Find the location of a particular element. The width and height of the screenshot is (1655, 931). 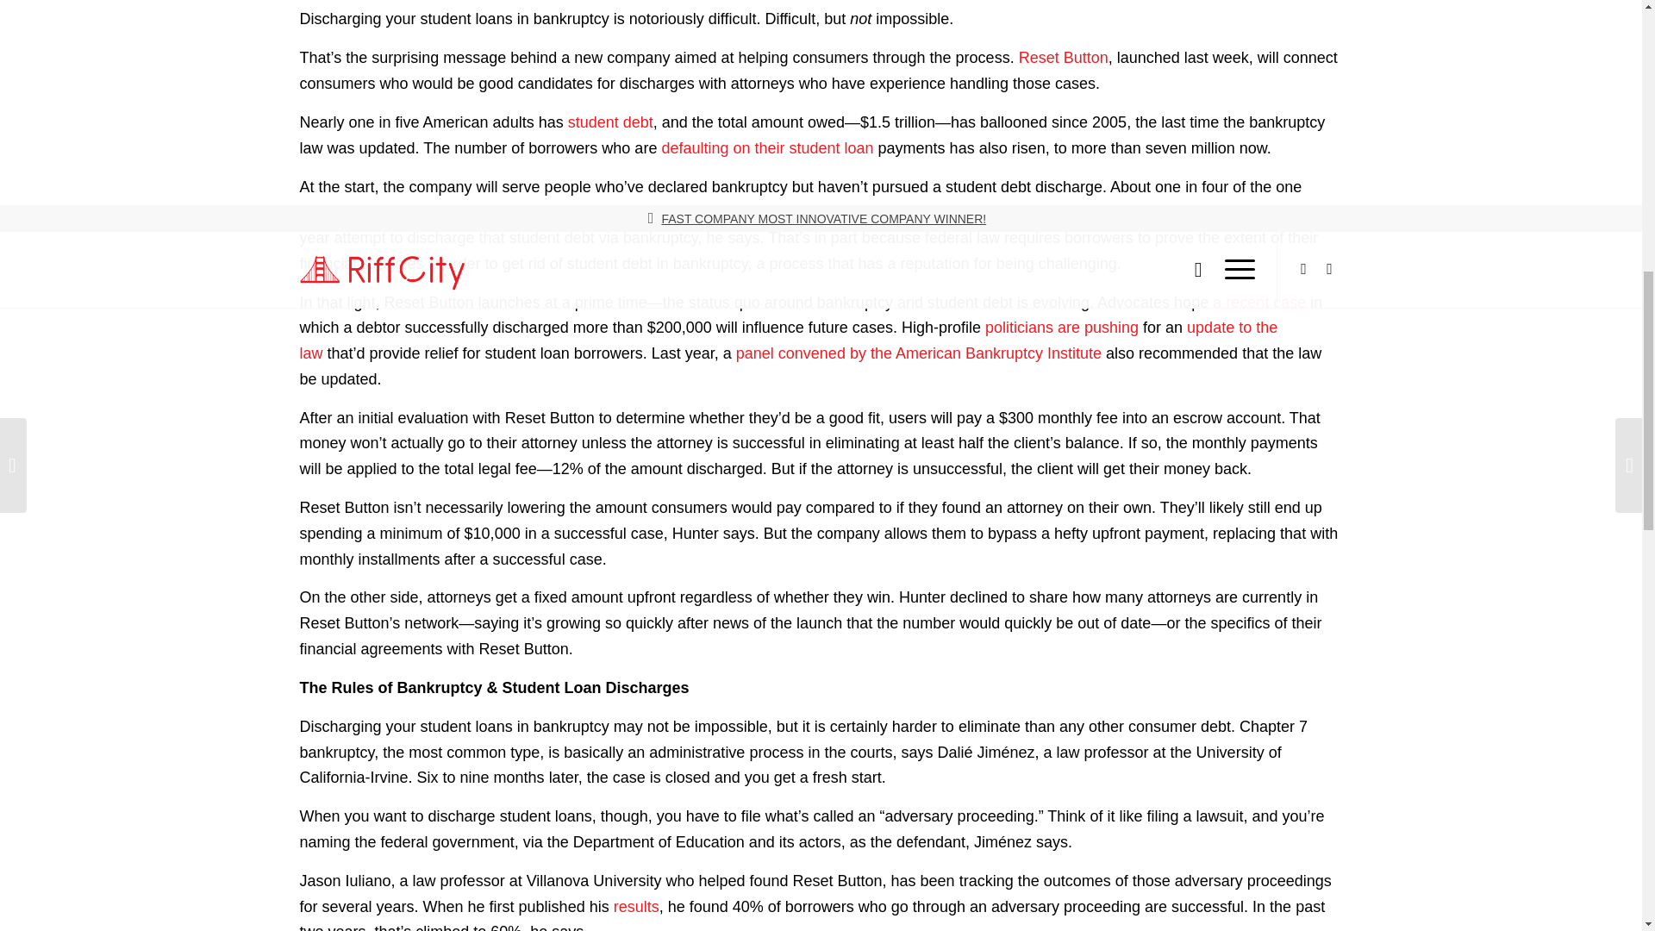

panel convened by the American Bankruptcy Institute is located at coordinates (919, 353).